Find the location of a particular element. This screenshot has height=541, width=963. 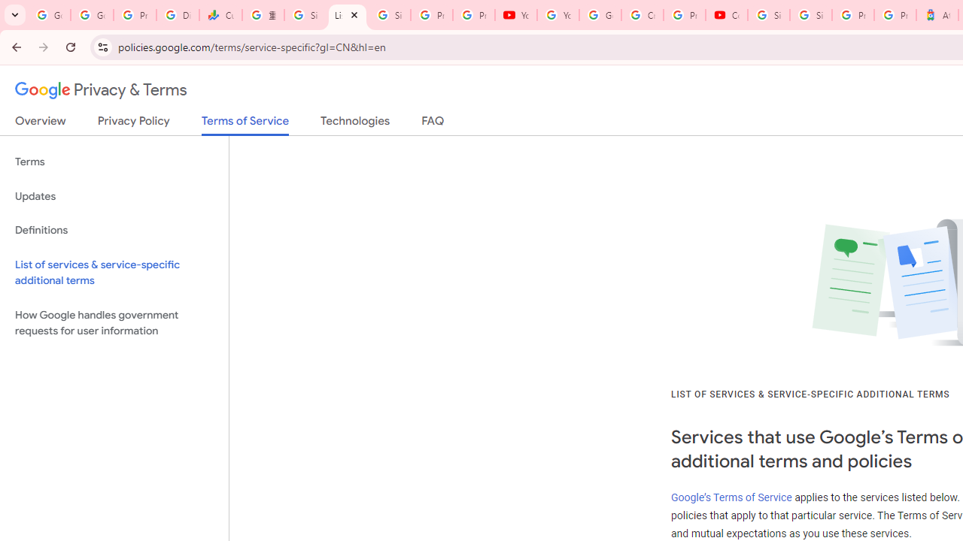

YouTube is located at coordinates (516, 15).